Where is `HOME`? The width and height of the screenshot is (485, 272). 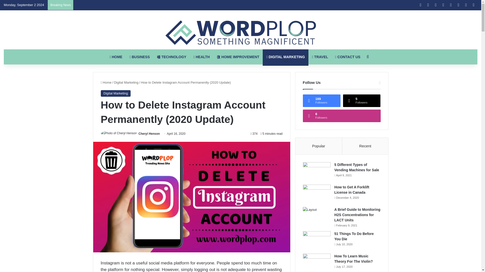
HOME is located at coordinates (116, 57).